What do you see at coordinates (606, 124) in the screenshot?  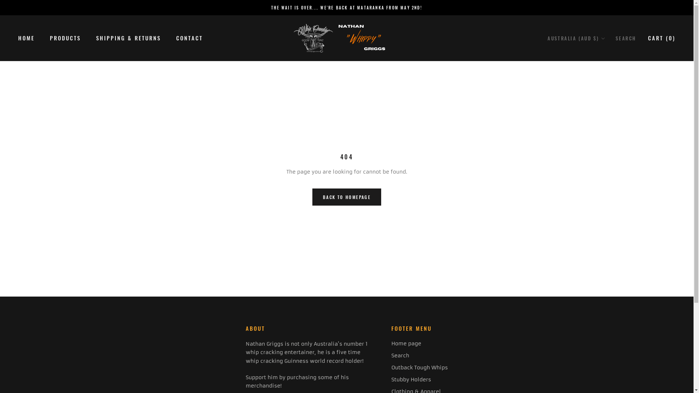 I see `FI` at bounding box center [606, 124].